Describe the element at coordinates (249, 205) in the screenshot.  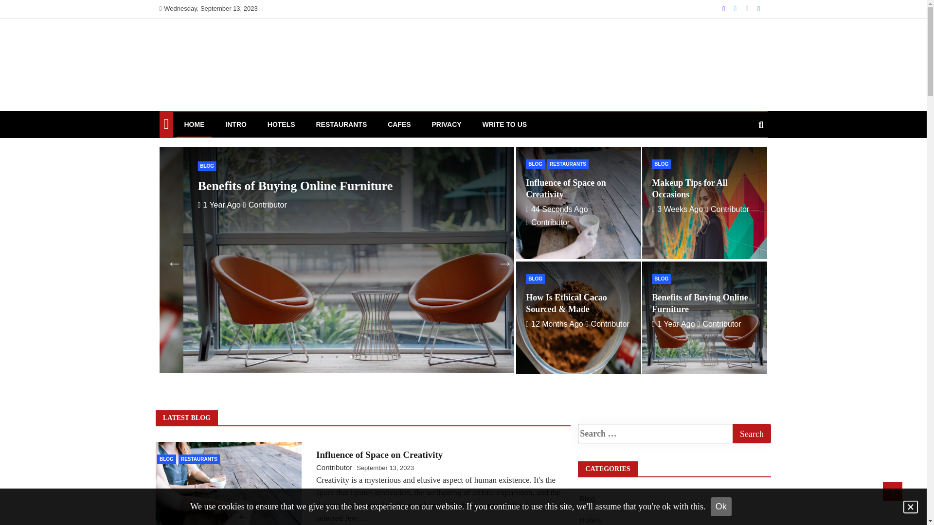
I see `Contributor` at that location.